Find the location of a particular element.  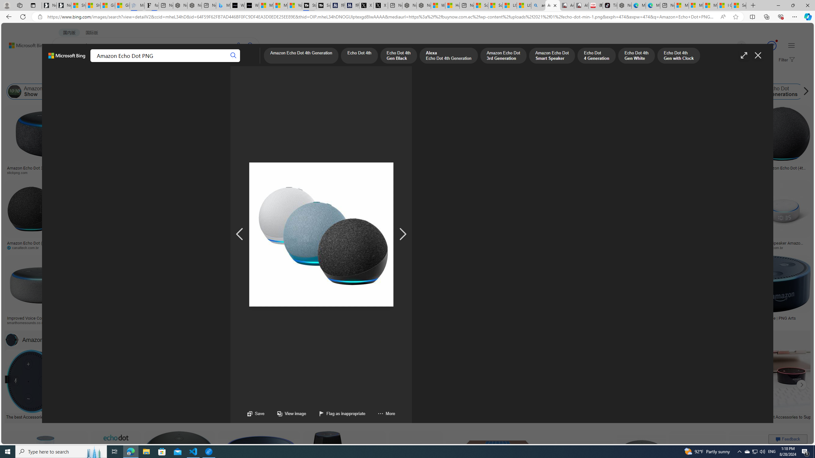

Alexa Echo Png Pic Png Arts Images is located at coordinates (718, 170).